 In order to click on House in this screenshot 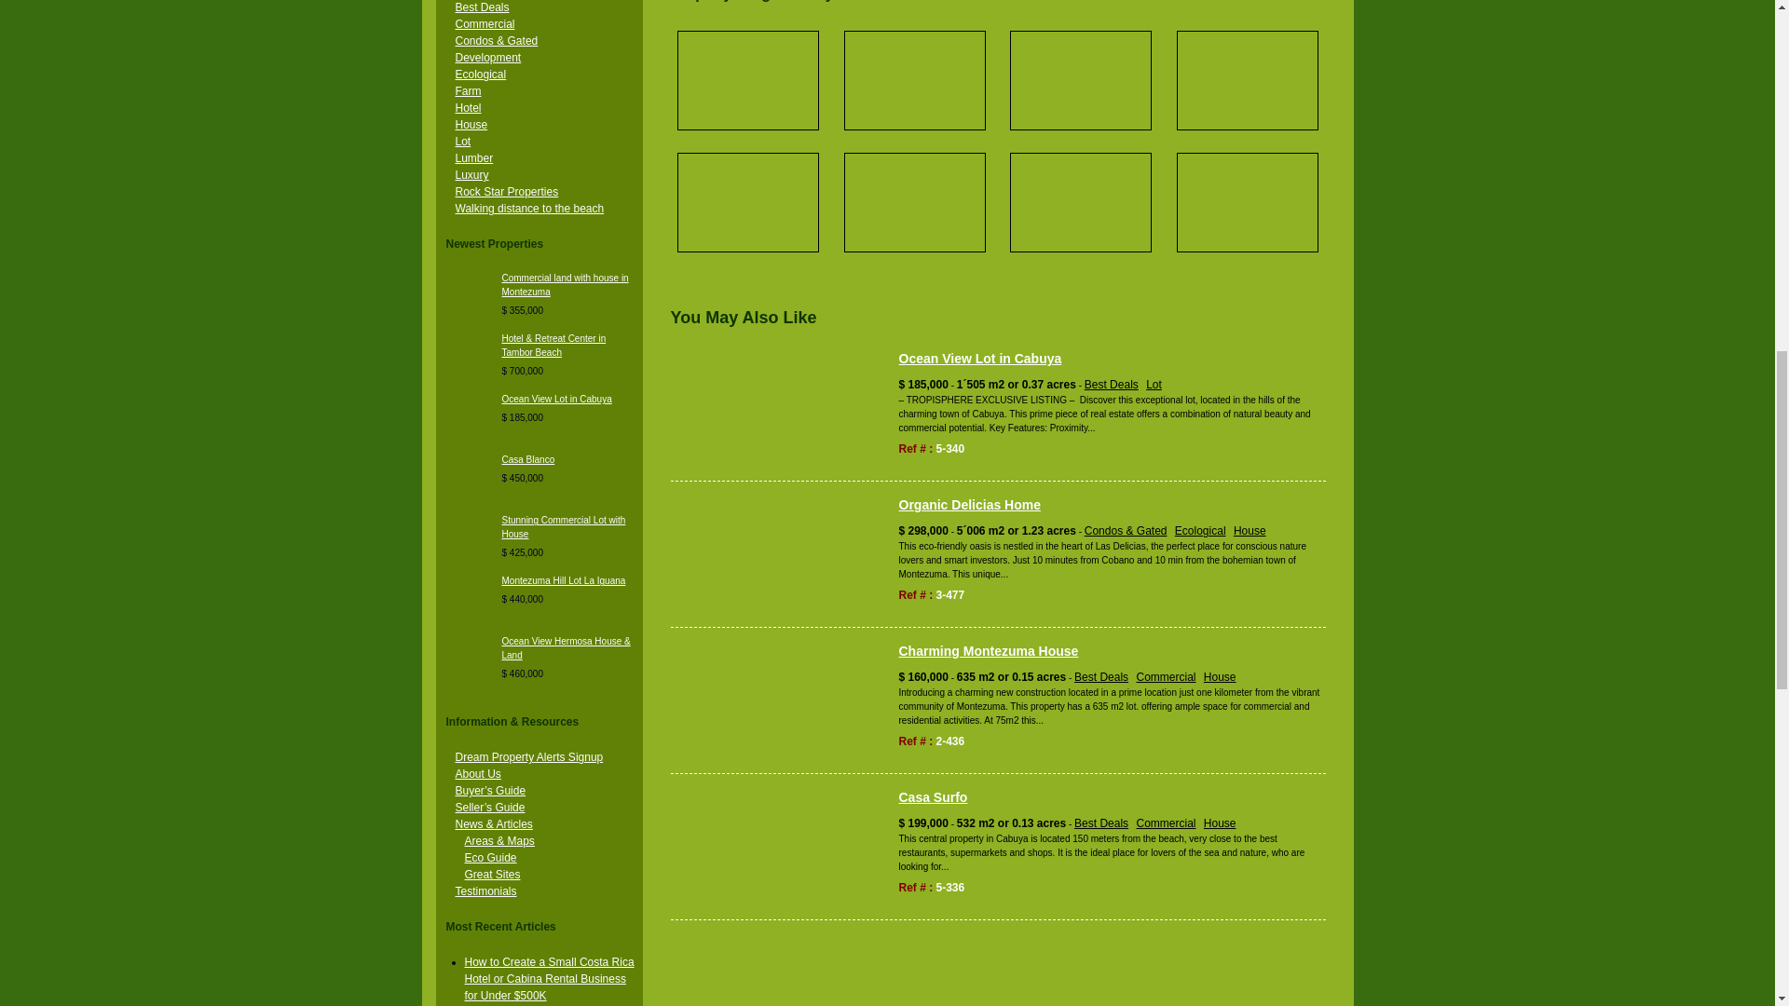, I will do `click(470, 125)`.